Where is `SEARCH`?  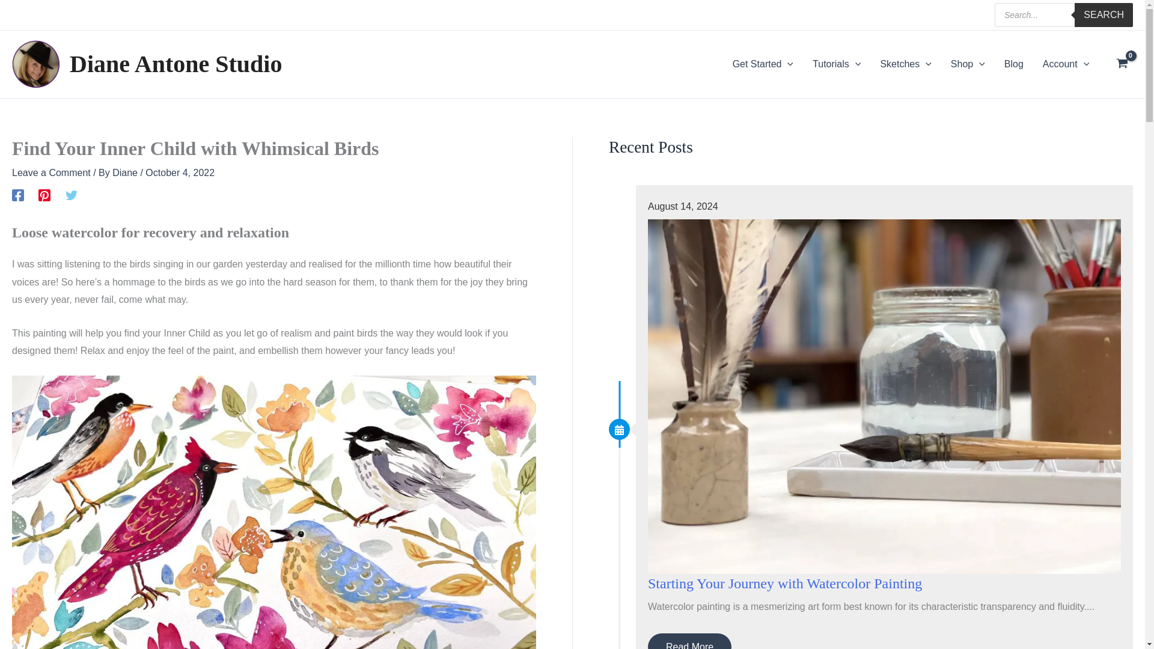
SEARCH is located at coordinates (1104, 15).